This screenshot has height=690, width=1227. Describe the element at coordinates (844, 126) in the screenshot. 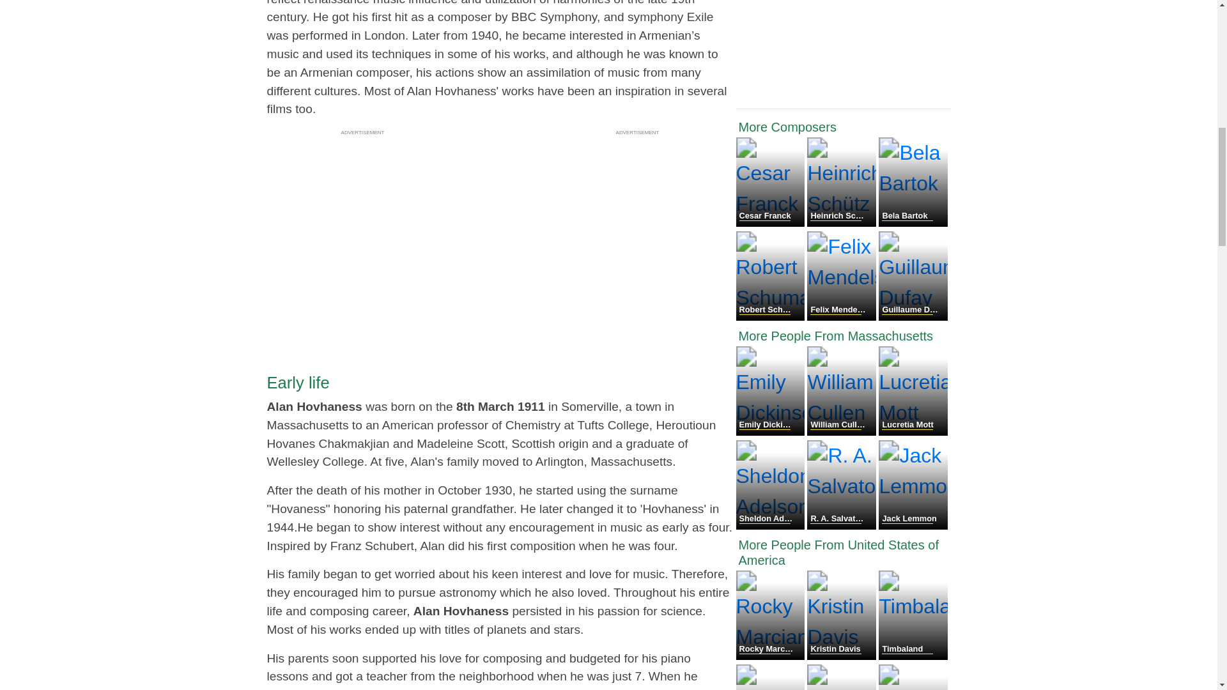

I see `More Composers` at that location.